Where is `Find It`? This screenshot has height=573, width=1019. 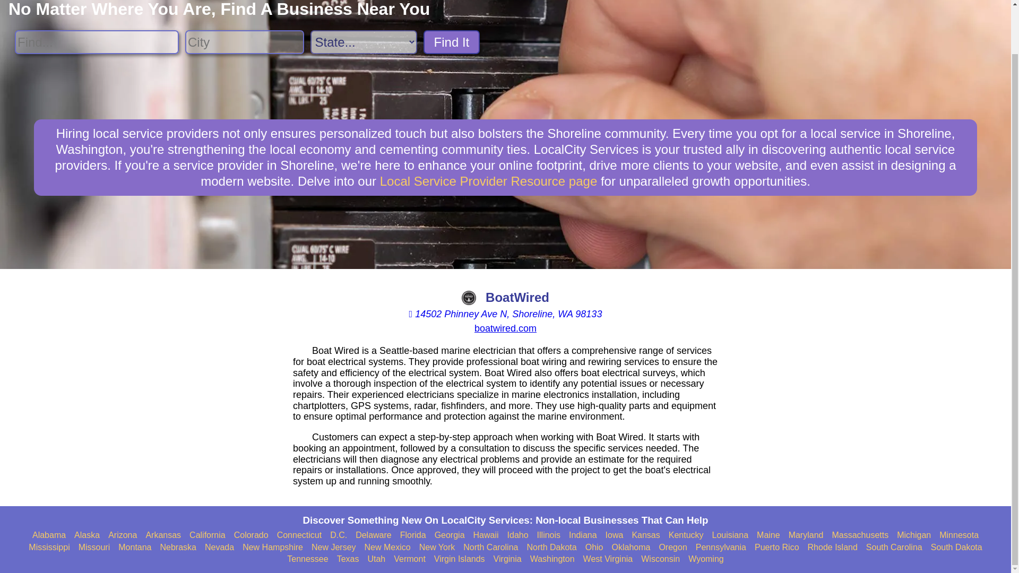
Find It is located at coordinates (452, 42).